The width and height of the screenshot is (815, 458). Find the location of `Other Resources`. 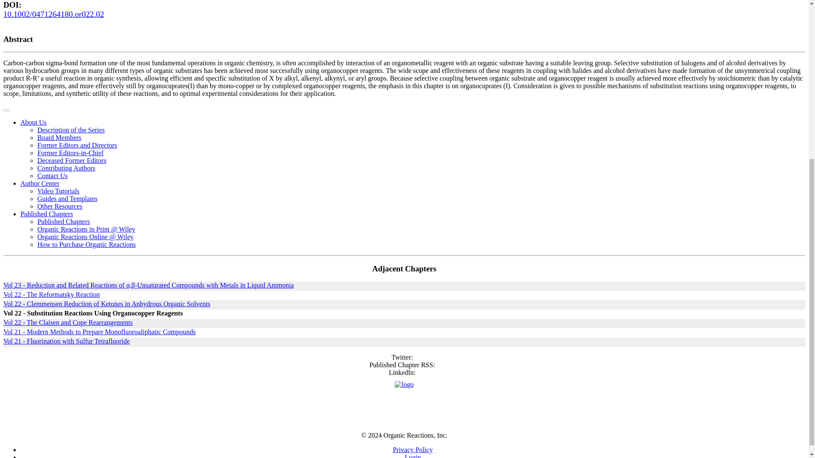

Other Resources is located at coordinates (59, 206).